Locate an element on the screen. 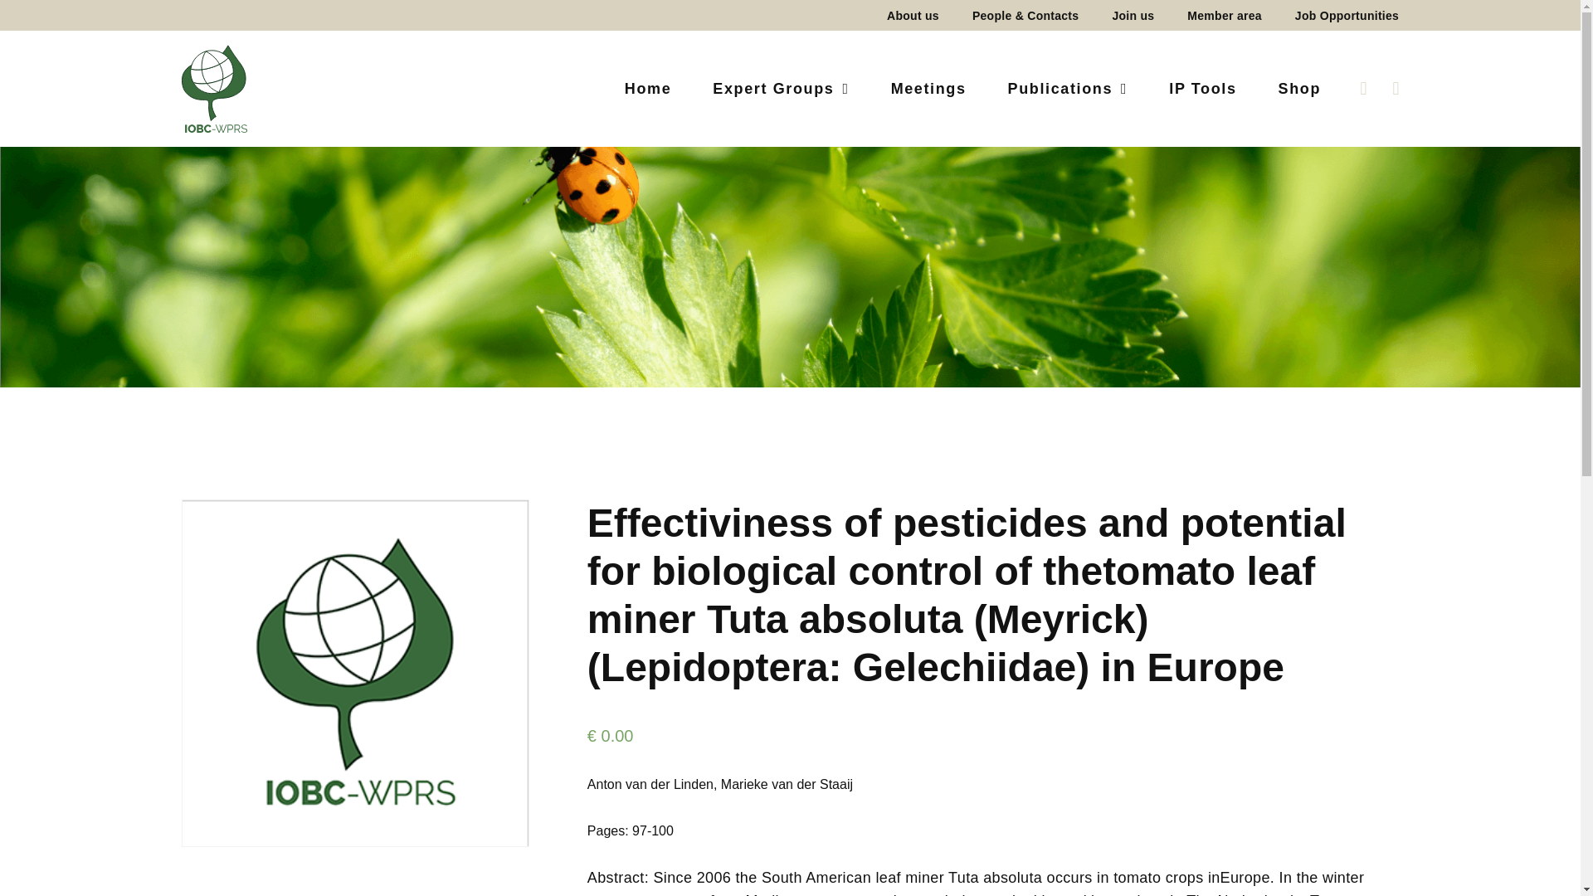  IP Tools is located at coordinates (1202, 88).